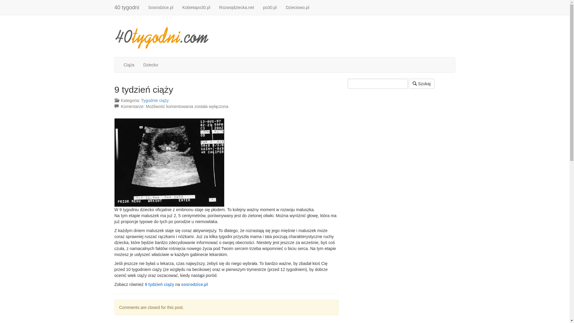 The width and height of the screenshot is (574, 323). What do you see at coordinates (270, 7) in the screenshot?
I see `po30.pl` at bounding box center [270, 7].